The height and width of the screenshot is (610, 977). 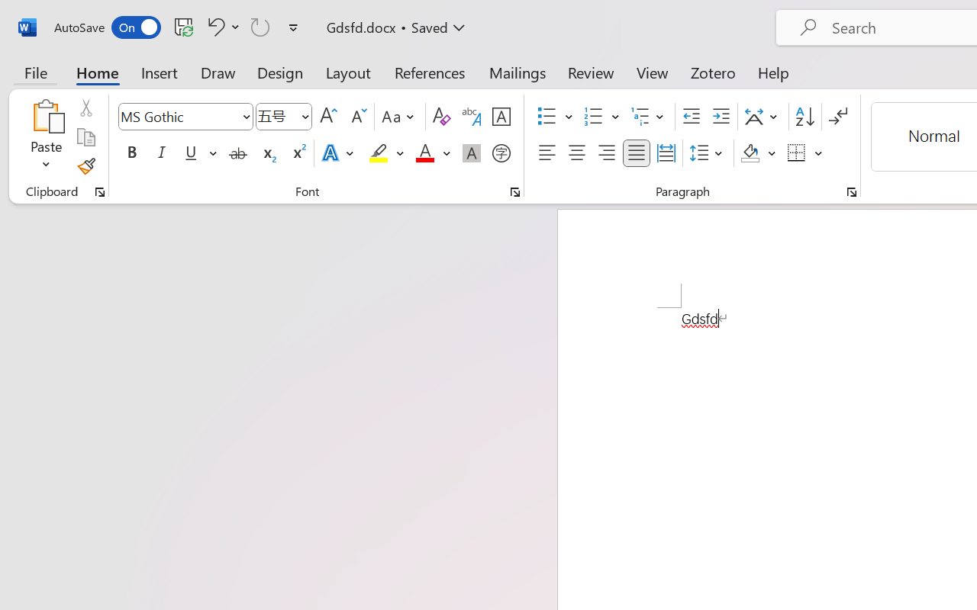 I want to click on Shading RGB(0, 0, 0), so click(x=750, y=153).